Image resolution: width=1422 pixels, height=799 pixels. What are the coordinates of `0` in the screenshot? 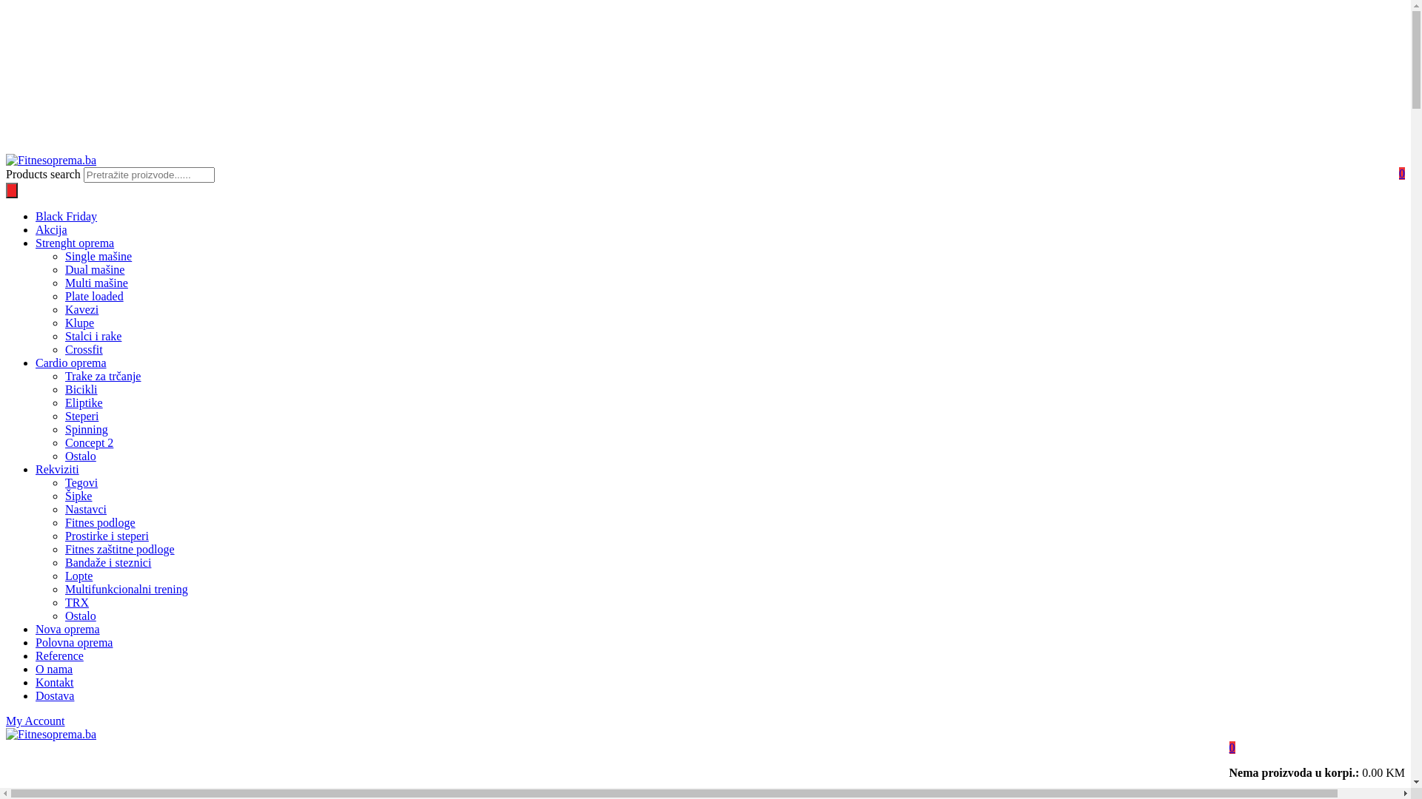 It's located at (1402, 173).